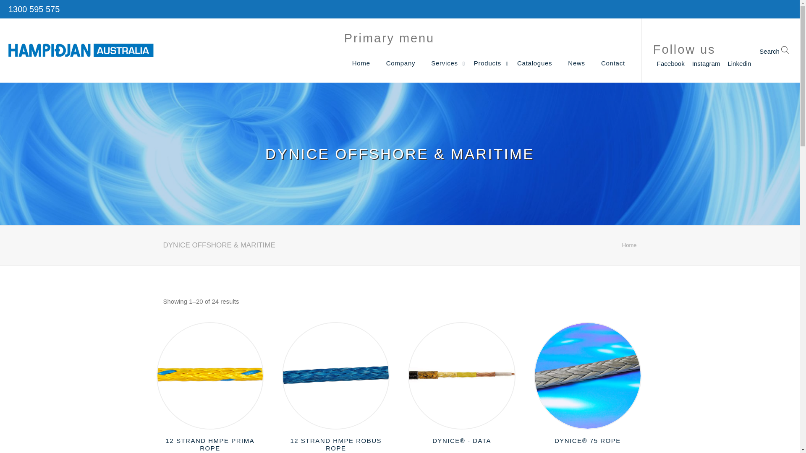  I want to click on Facebook, so click(671, 64).